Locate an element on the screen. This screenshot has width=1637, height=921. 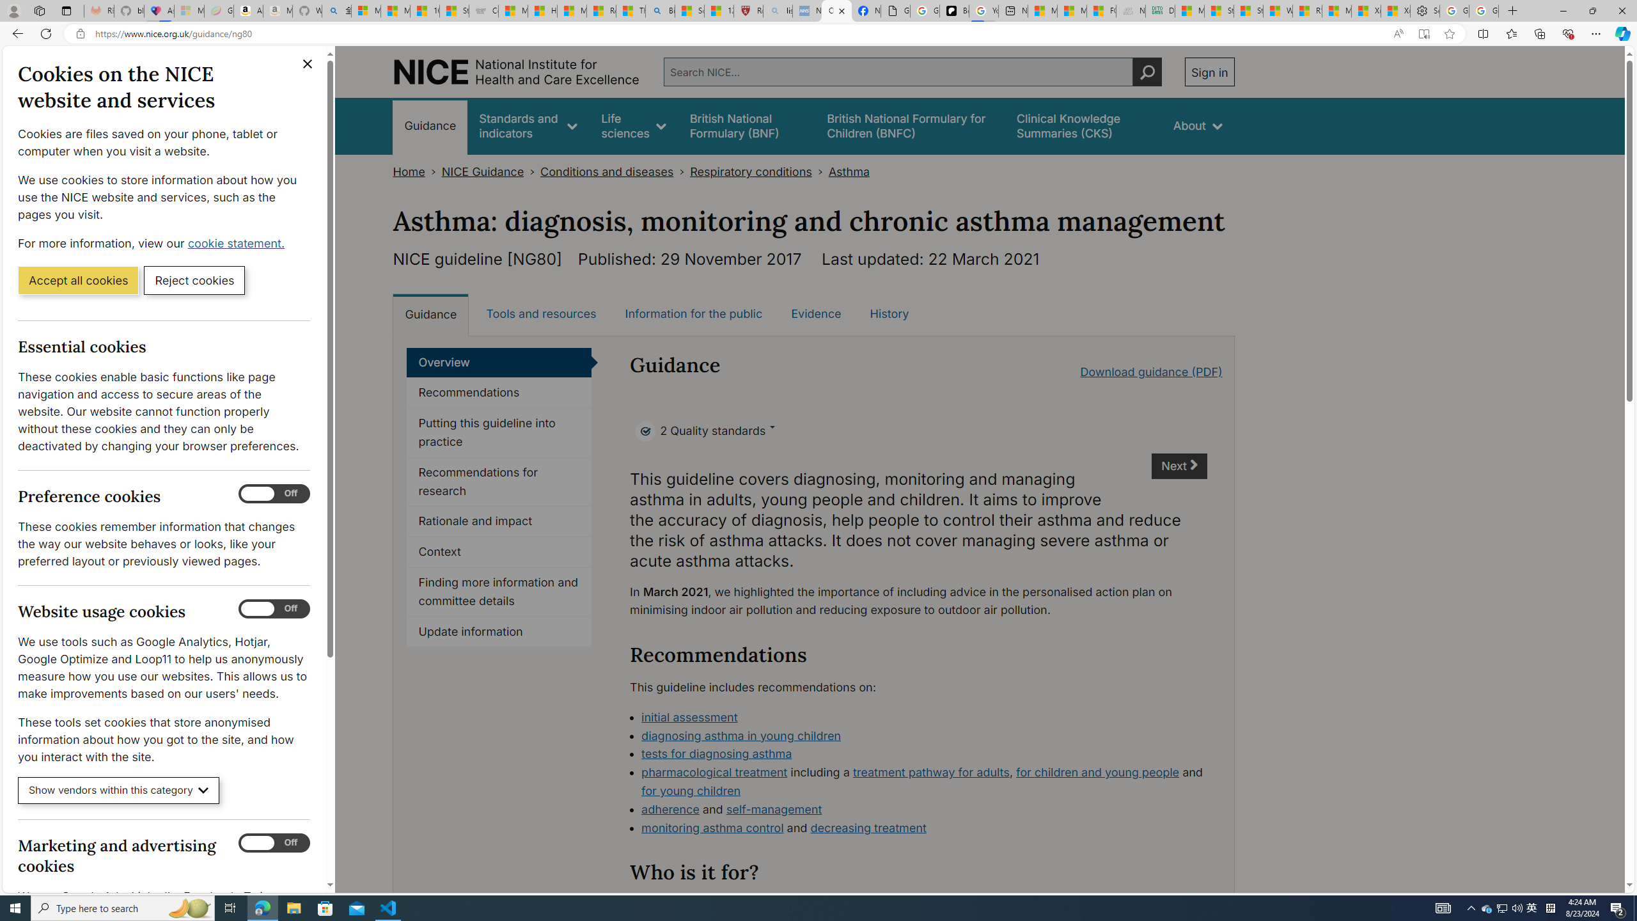
Preference cookies is located at coordinates (274, 494).